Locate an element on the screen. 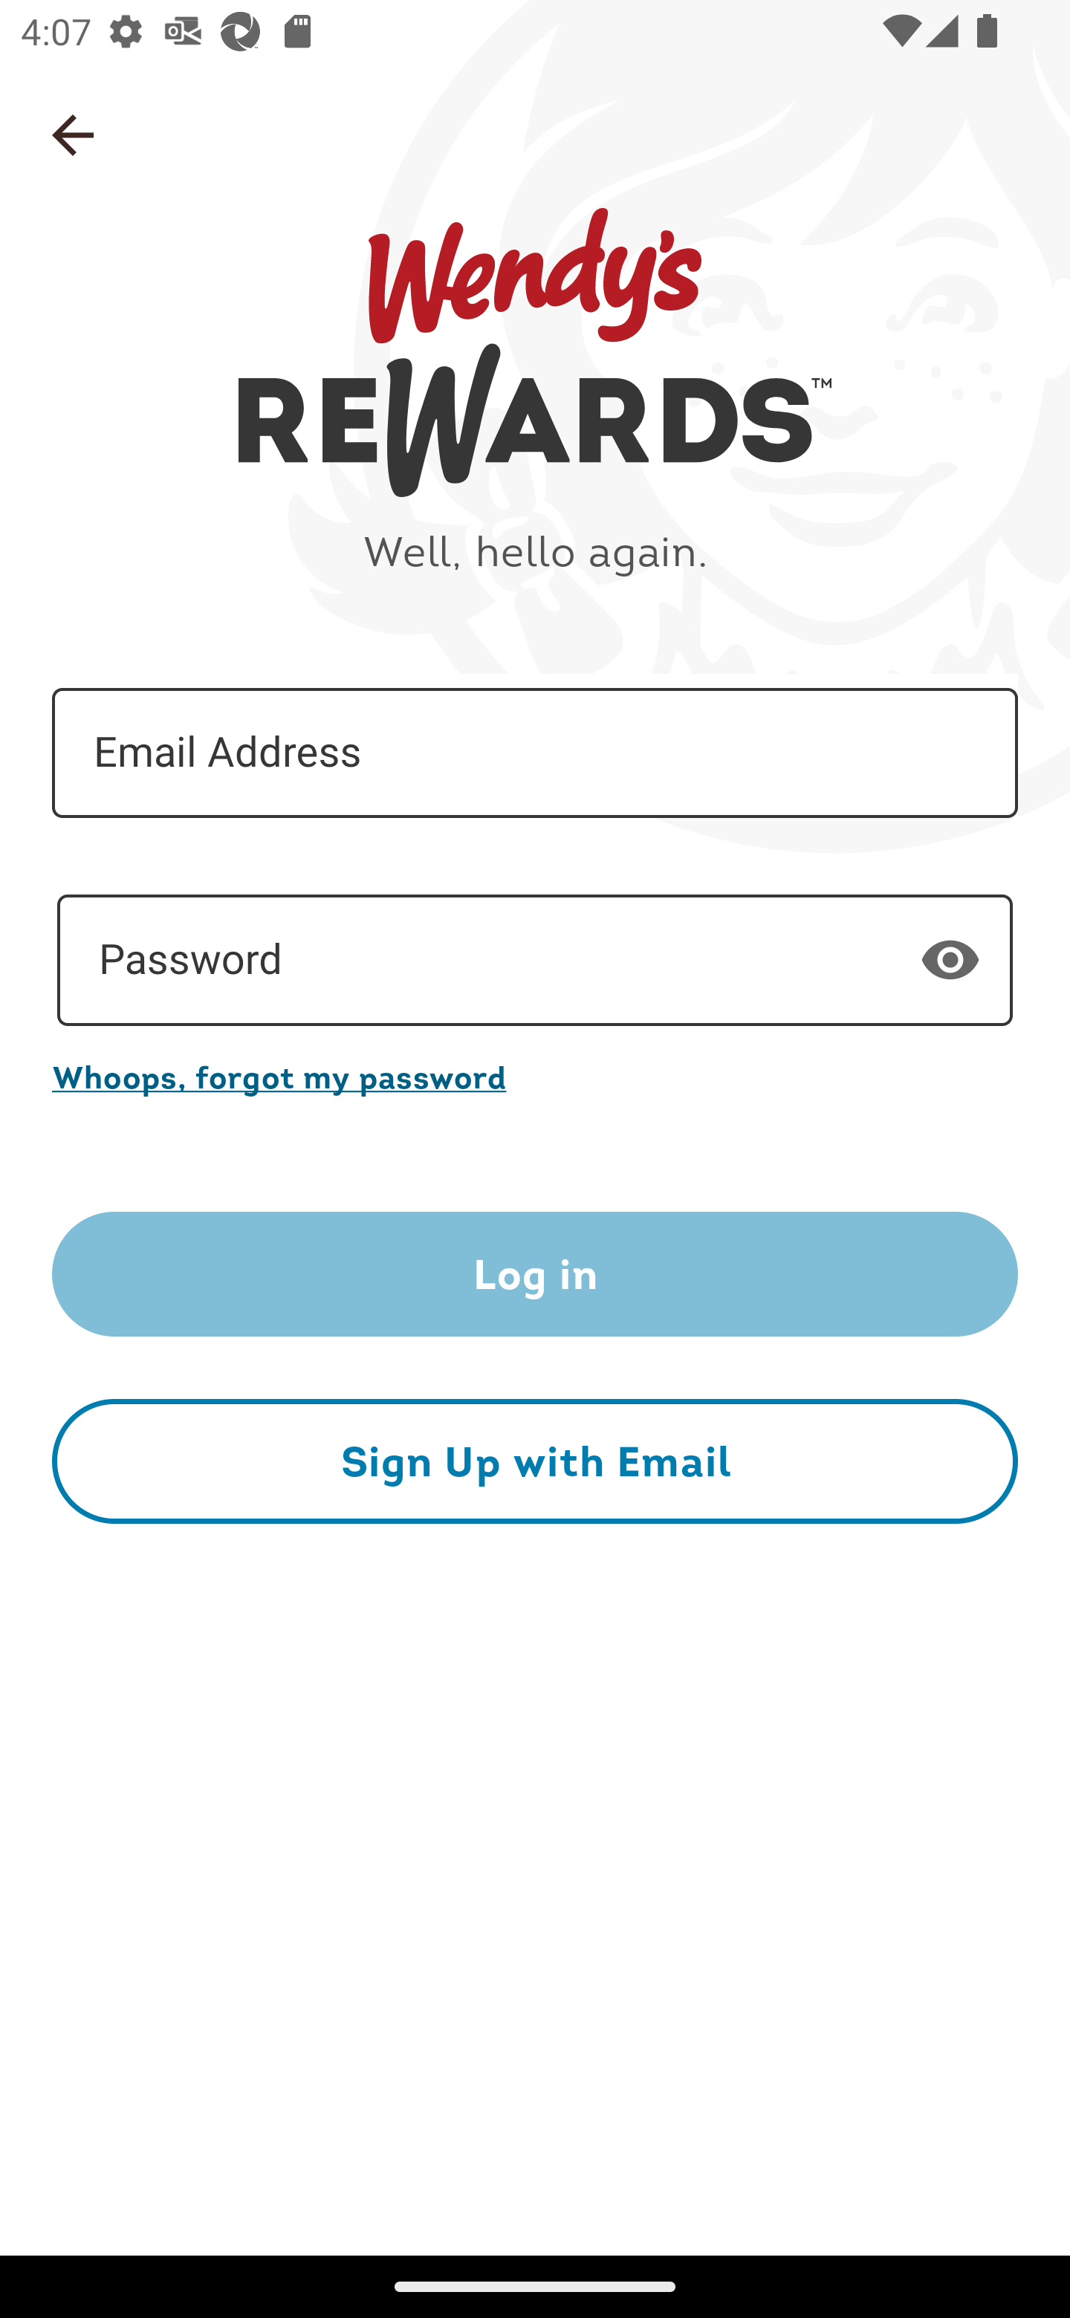 The width and height of the screenshot is (1070, 2318). Log in is located at coordinates (535, 1275).